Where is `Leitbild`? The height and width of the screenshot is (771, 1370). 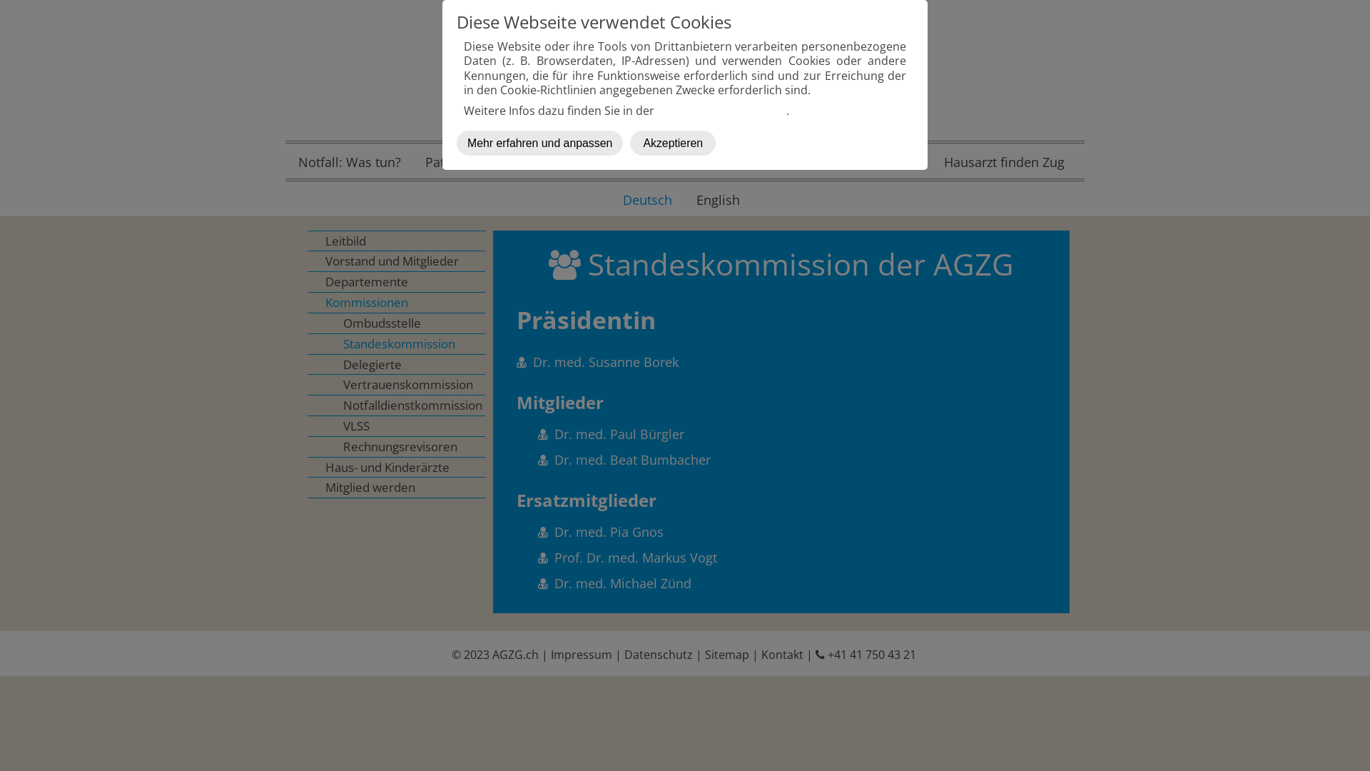 Leitbild is located at coordinates (397, 241).